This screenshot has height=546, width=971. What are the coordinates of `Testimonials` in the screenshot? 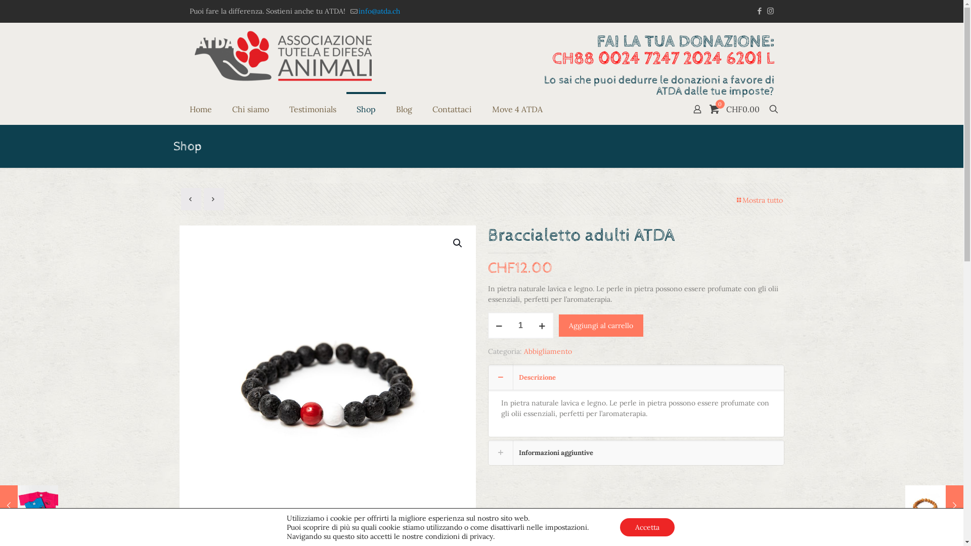 It's located at (313, 109).